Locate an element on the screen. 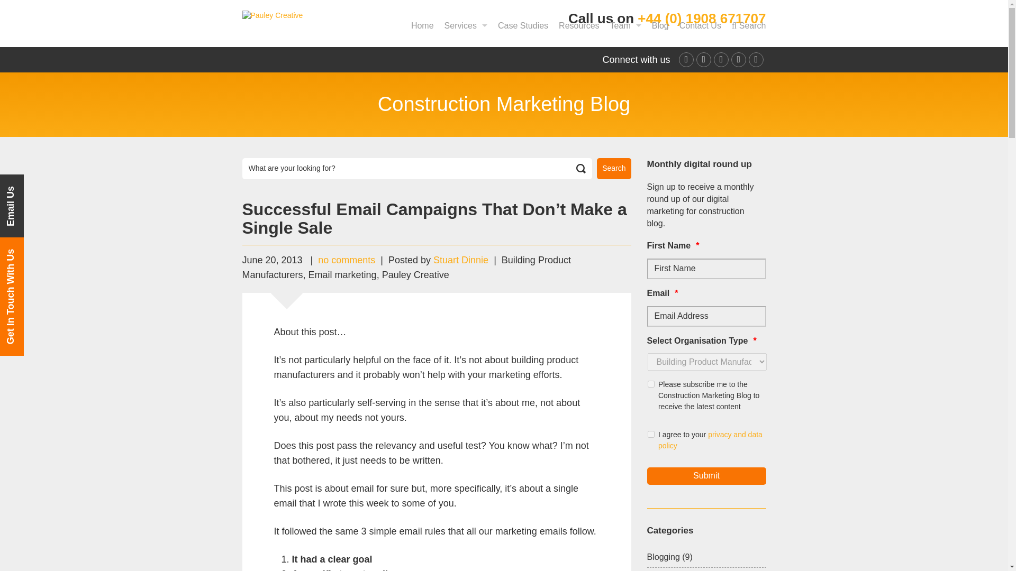 The height and width of the screenshot is (571, 1016). Phone, email or visit us is located at coordinates (701, 26).